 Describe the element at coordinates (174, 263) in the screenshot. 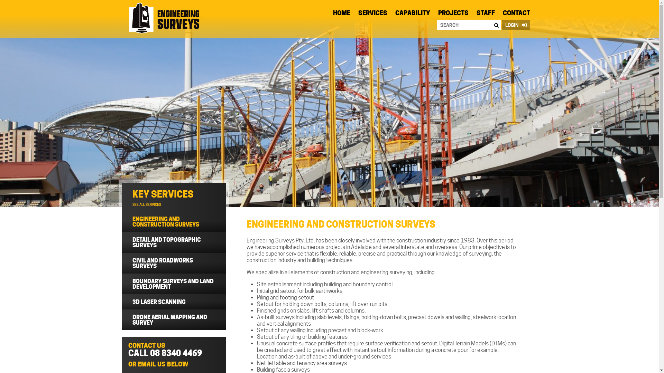

I see `CIVIL AND ROADWORKS SURVEYS` at that location.